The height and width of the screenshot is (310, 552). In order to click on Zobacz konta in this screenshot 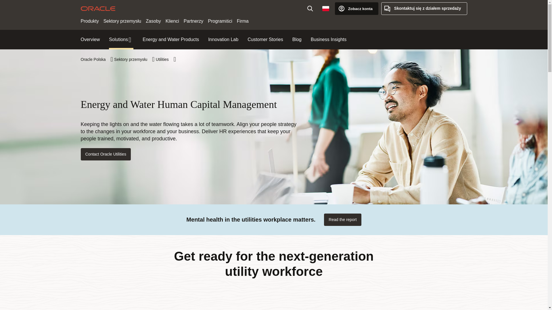, I will do `click(356, 8)`.